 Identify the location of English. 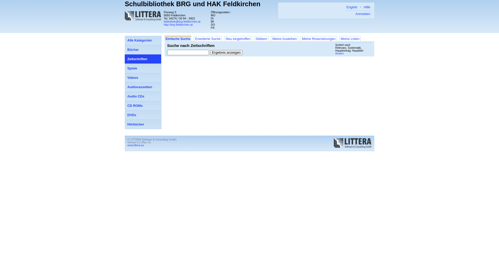
(352, 7).